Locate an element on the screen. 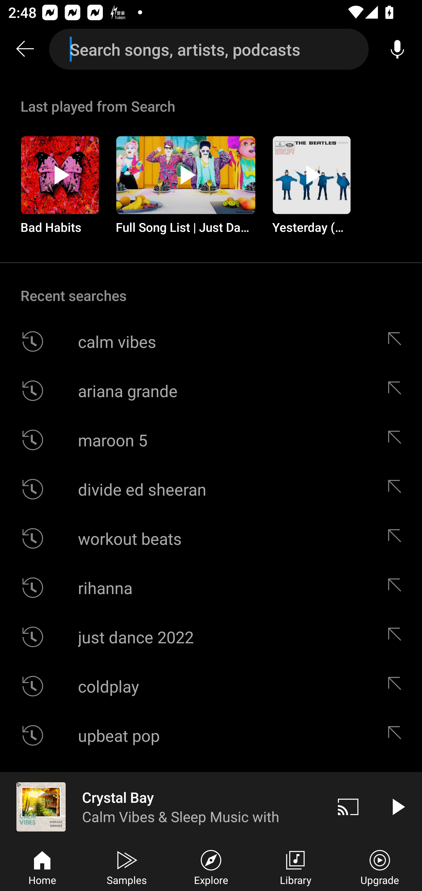  Explore is located at coordinates (211, 866).